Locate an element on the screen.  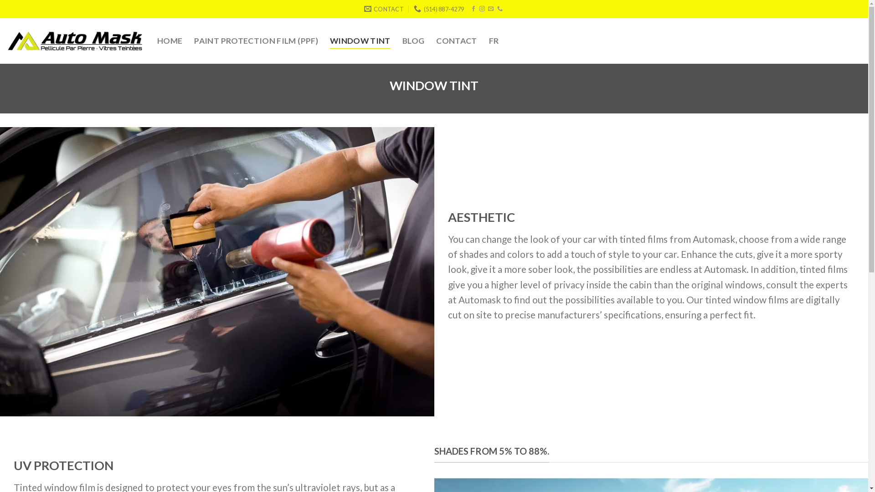
Window Tint, Auto Mask / Performance Tint is located at coordinates (217, 272).